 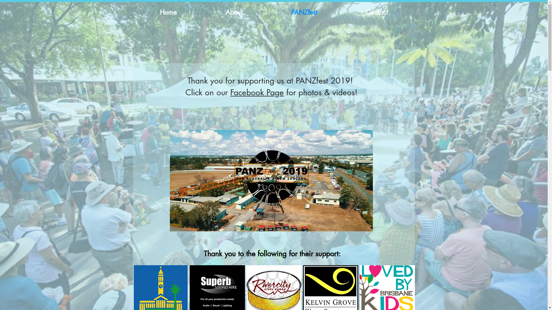 I want to click on About, so click(x=234, y=13).